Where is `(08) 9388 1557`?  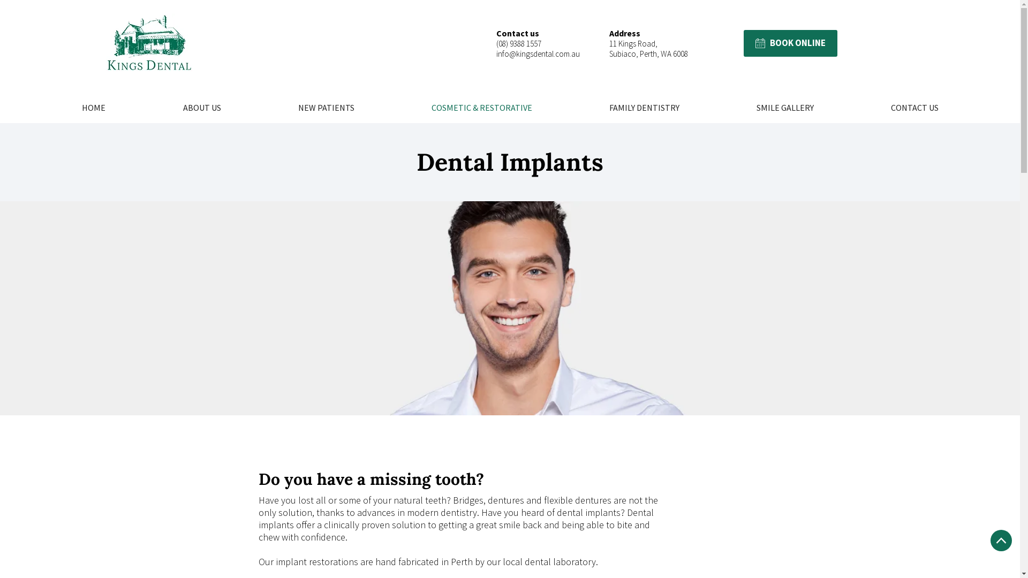 (08) 9388 1557 is located at coordinates (519, 44).